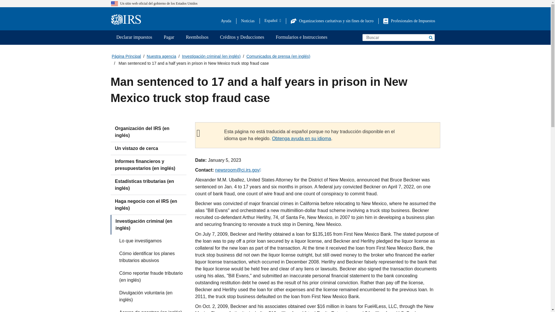  I want to click on Buscar, so click(430, 37).